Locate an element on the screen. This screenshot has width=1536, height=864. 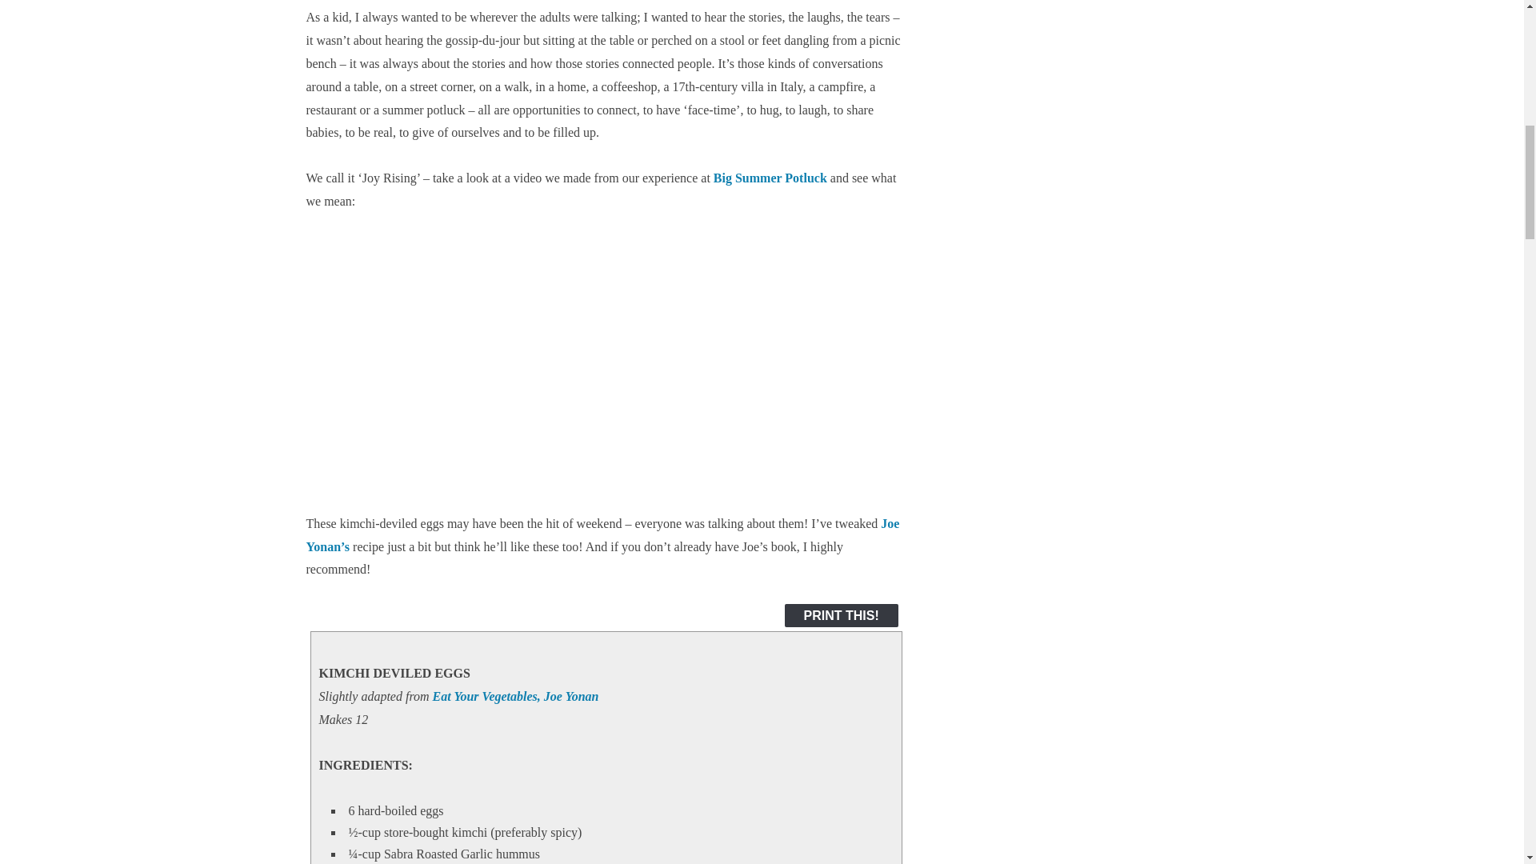
Big Summer Potluck is located at coordinates (770, 178).